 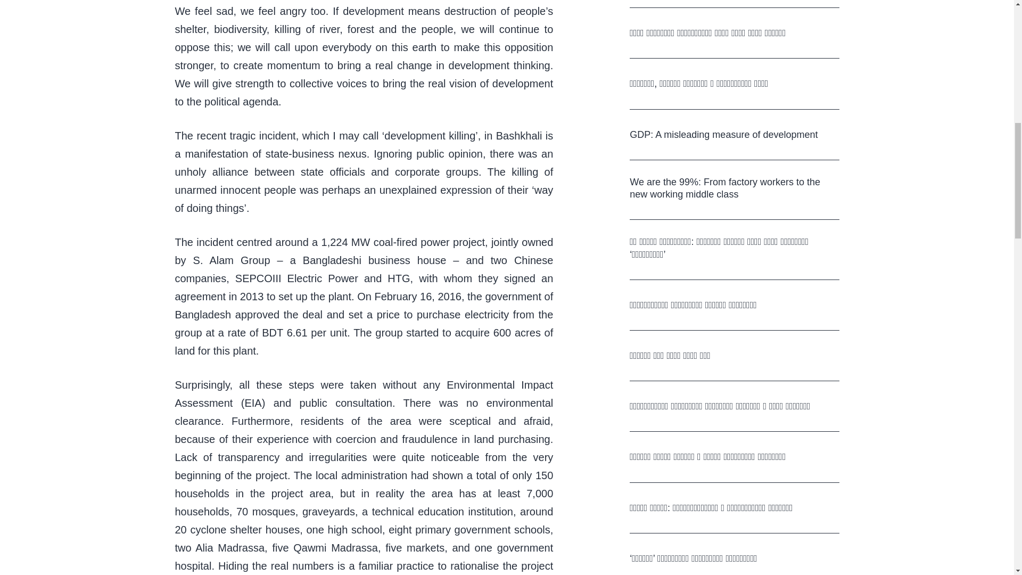 What do you see at coordinates (723, 134) in the screenshot?
I see `GDP: A misleading measure of development` at bounding box center [723, 134].